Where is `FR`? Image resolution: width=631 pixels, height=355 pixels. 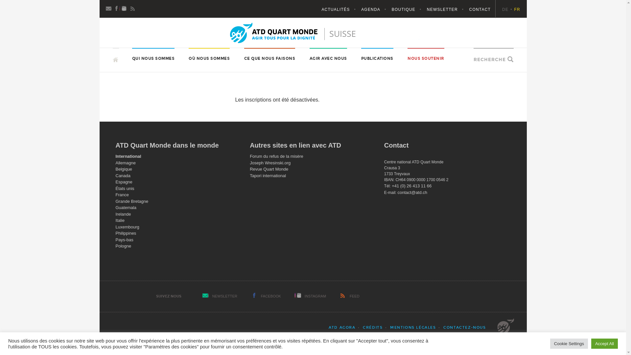
FR is located at coordinates (517, 10).